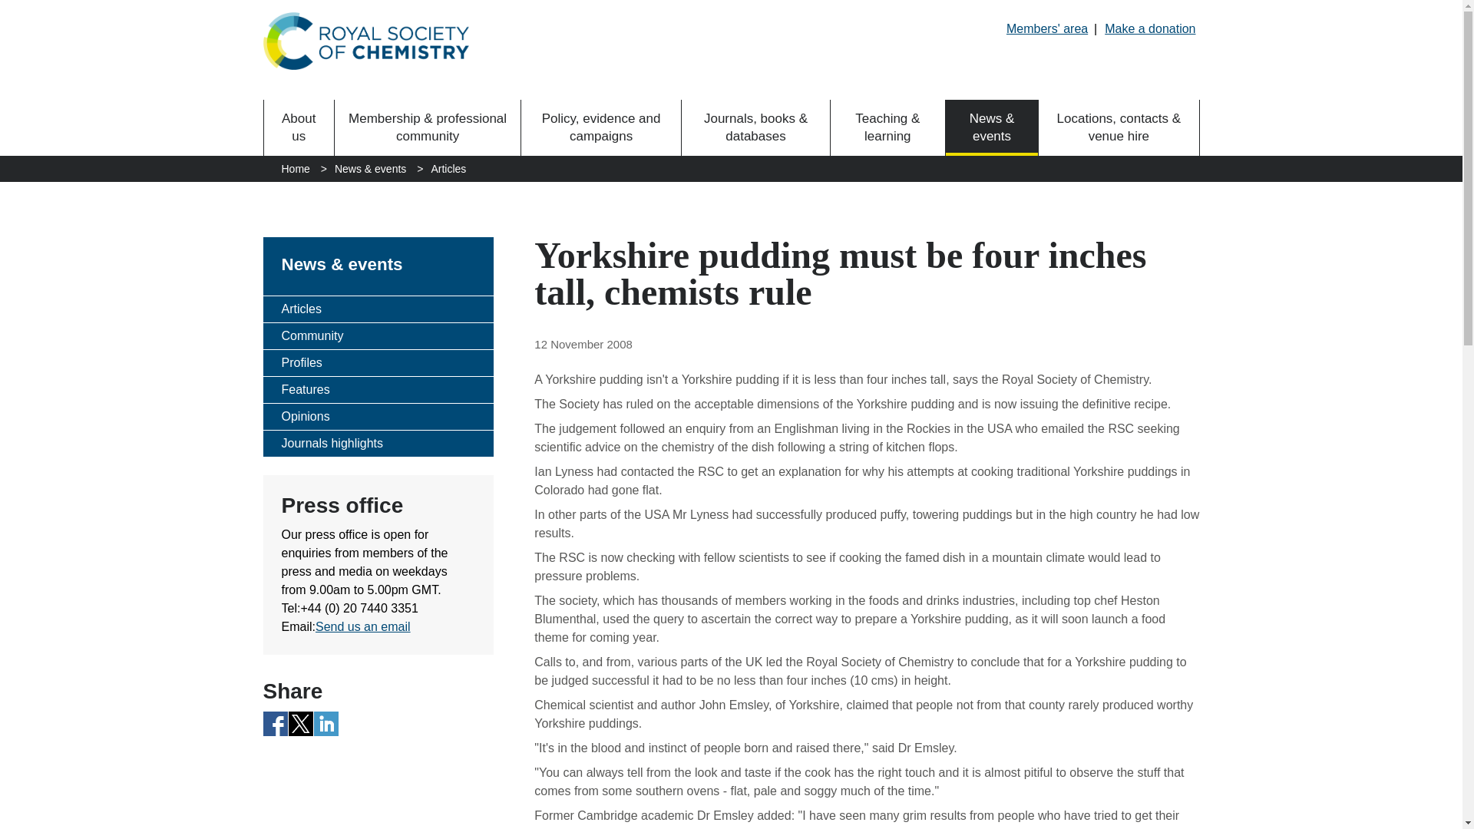 Image resolution: width=1474 pixels, height=829 pixels. Describe the element at coordinates (326, 723) in the screenshot. I see `LinkedIn` at that location.